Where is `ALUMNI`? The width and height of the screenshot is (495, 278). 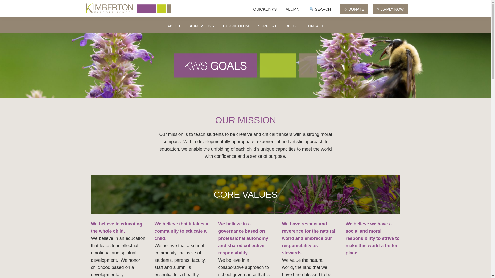 ALUMNI is located at coordinates (293, 9).